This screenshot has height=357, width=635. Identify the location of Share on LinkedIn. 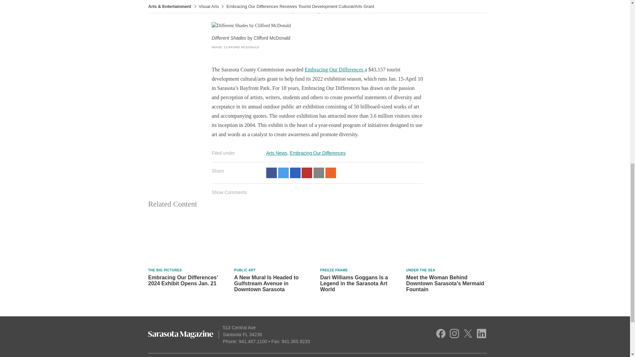
(295, 173).